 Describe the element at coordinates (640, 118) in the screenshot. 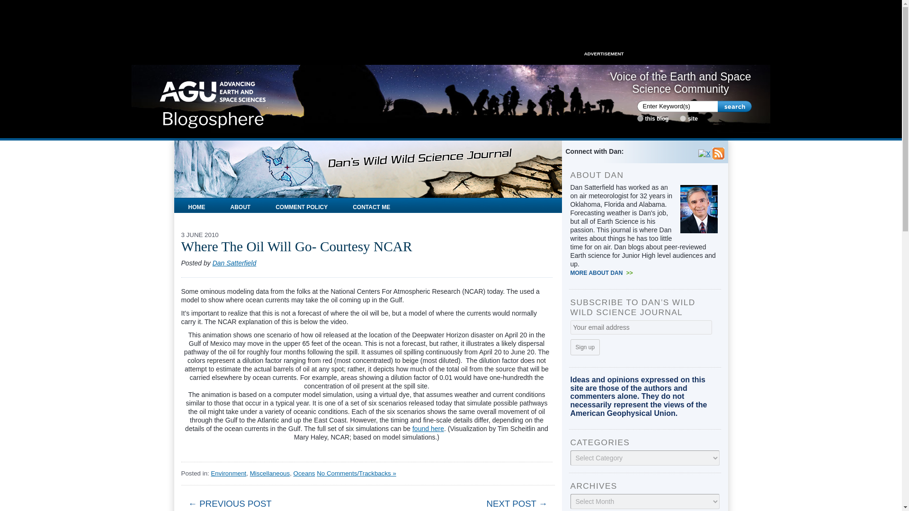

I see `blog` at that location.